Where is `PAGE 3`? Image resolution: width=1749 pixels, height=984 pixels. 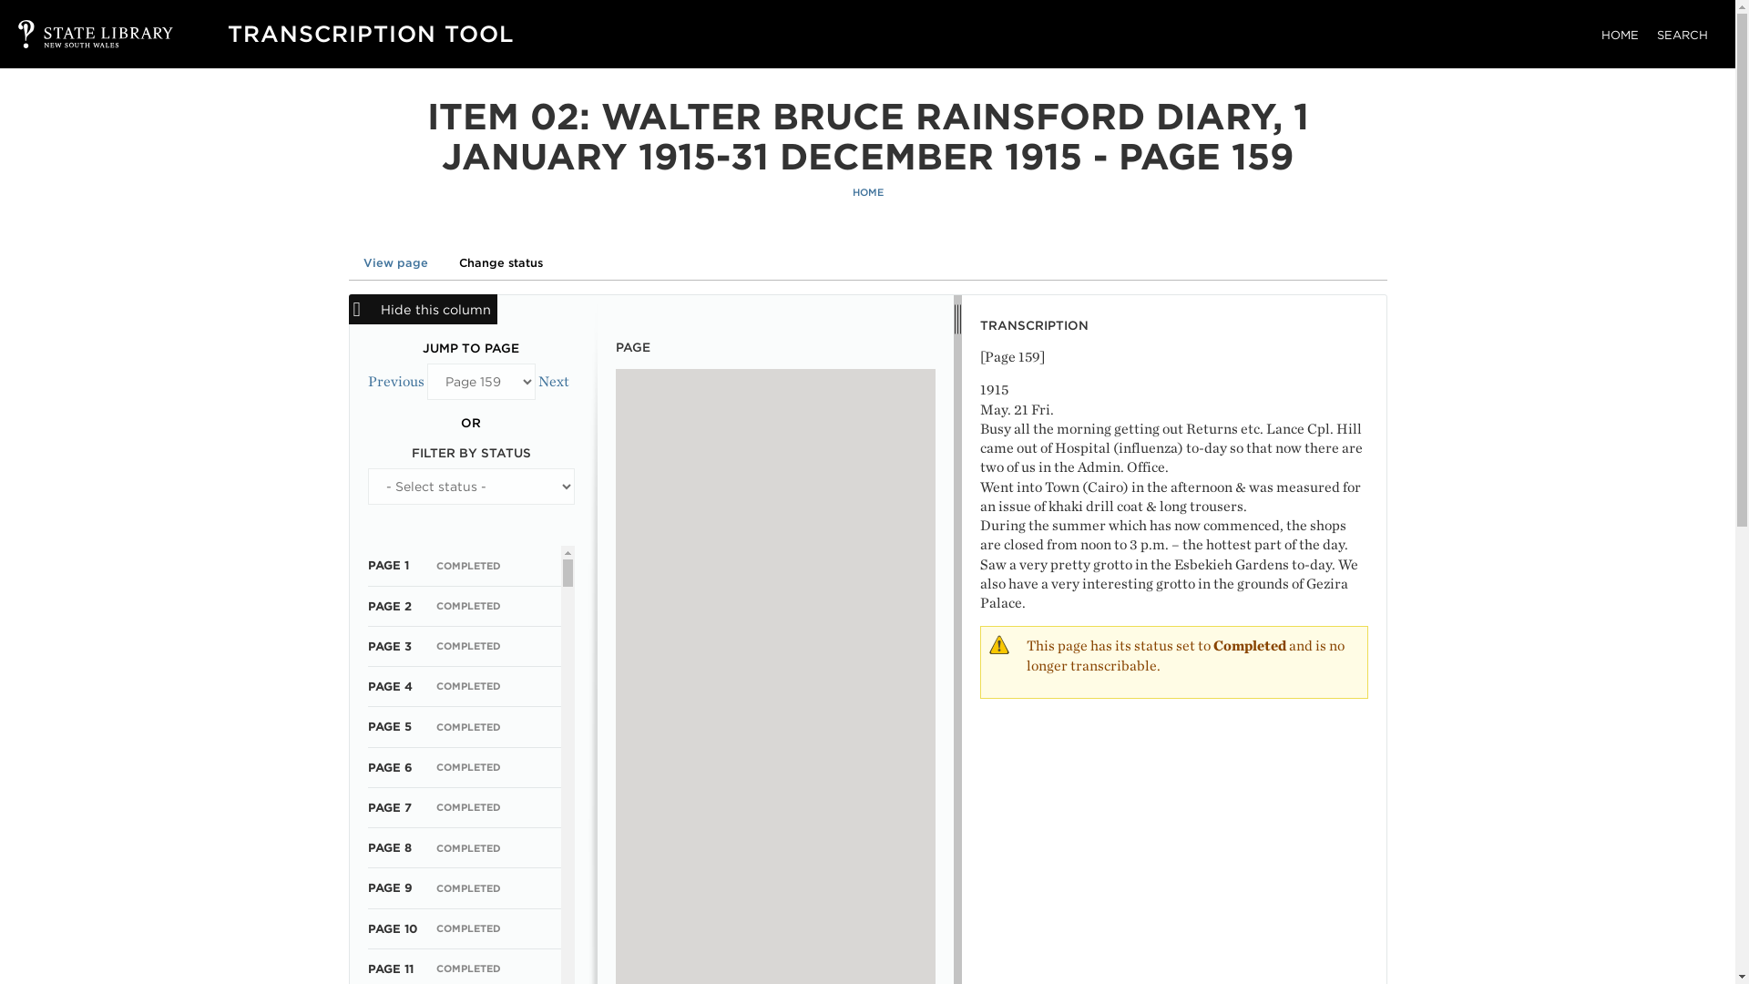 PAGE 3 is located at coordinates (389, 647).